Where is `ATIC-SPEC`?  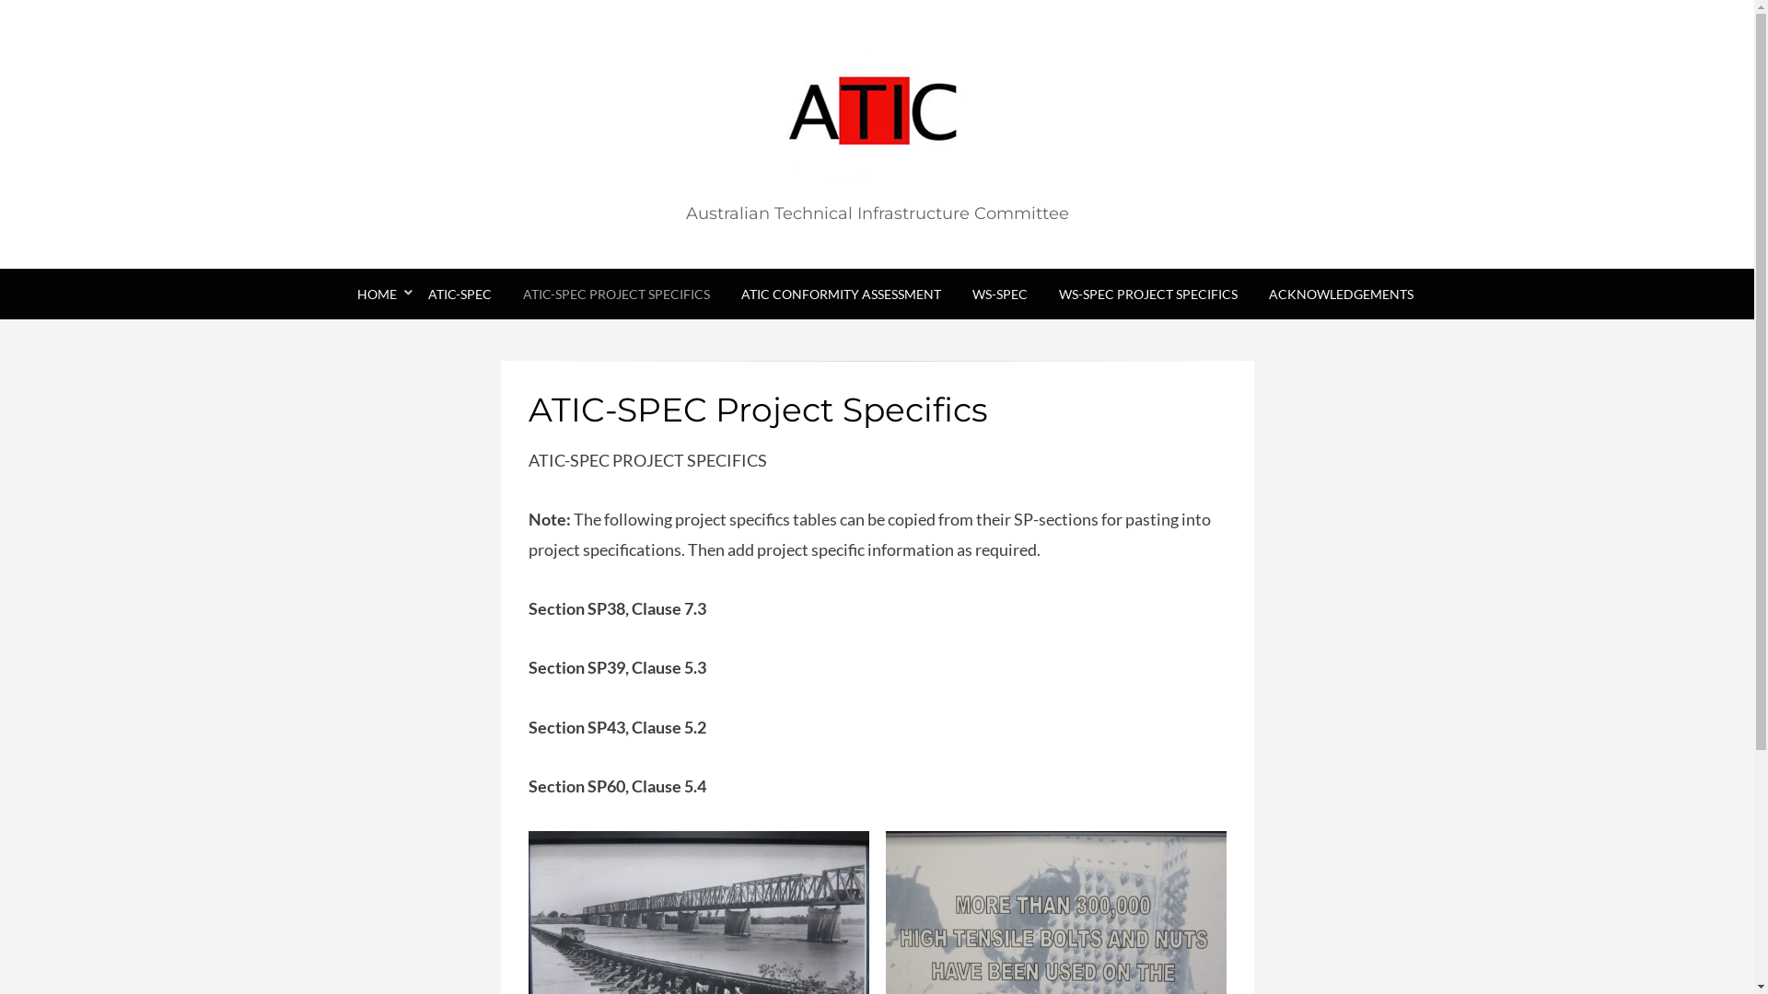 ATIC-SPEC is located at coordinates (460, 295).